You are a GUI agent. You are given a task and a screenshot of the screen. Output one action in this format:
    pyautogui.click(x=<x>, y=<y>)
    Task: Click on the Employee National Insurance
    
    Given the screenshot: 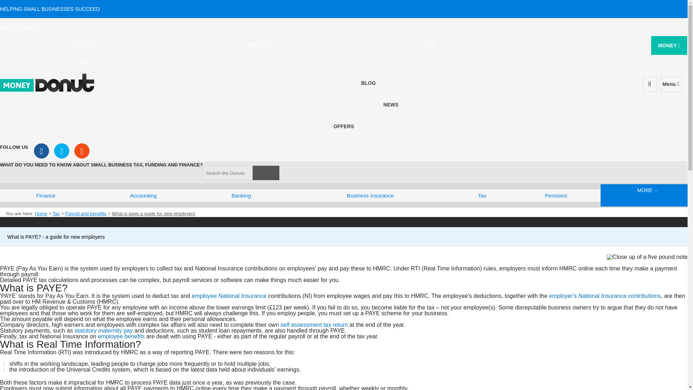 What is the action you would take?
    pyautogui.click(x=229, y=296)
    